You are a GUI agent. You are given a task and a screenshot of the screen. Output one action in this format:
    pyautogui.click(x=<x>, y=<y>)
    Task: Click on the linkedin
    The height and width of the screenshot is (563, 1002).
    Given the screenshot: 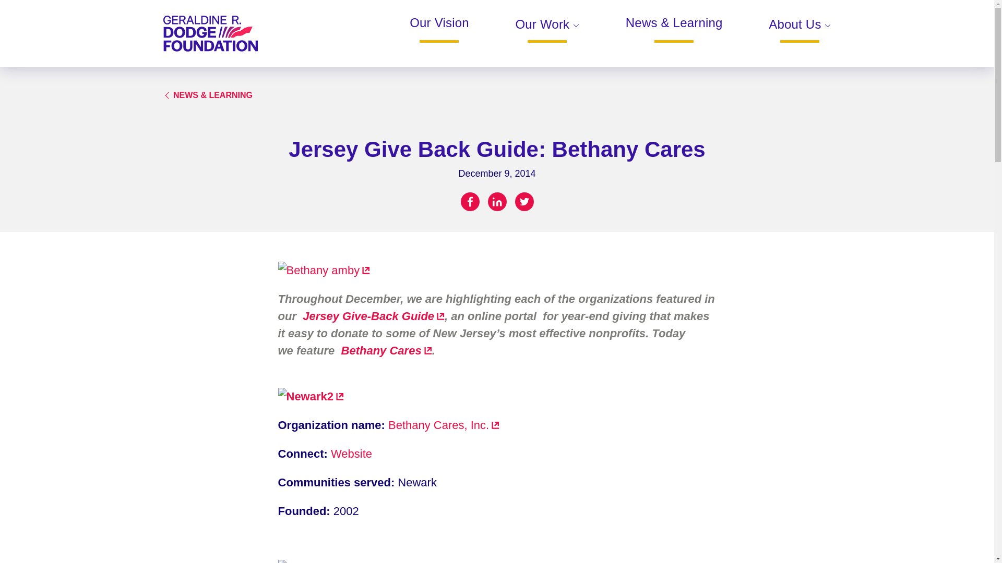 What is the action you would take?
    pyautogui.click(x=496, y=202)
    